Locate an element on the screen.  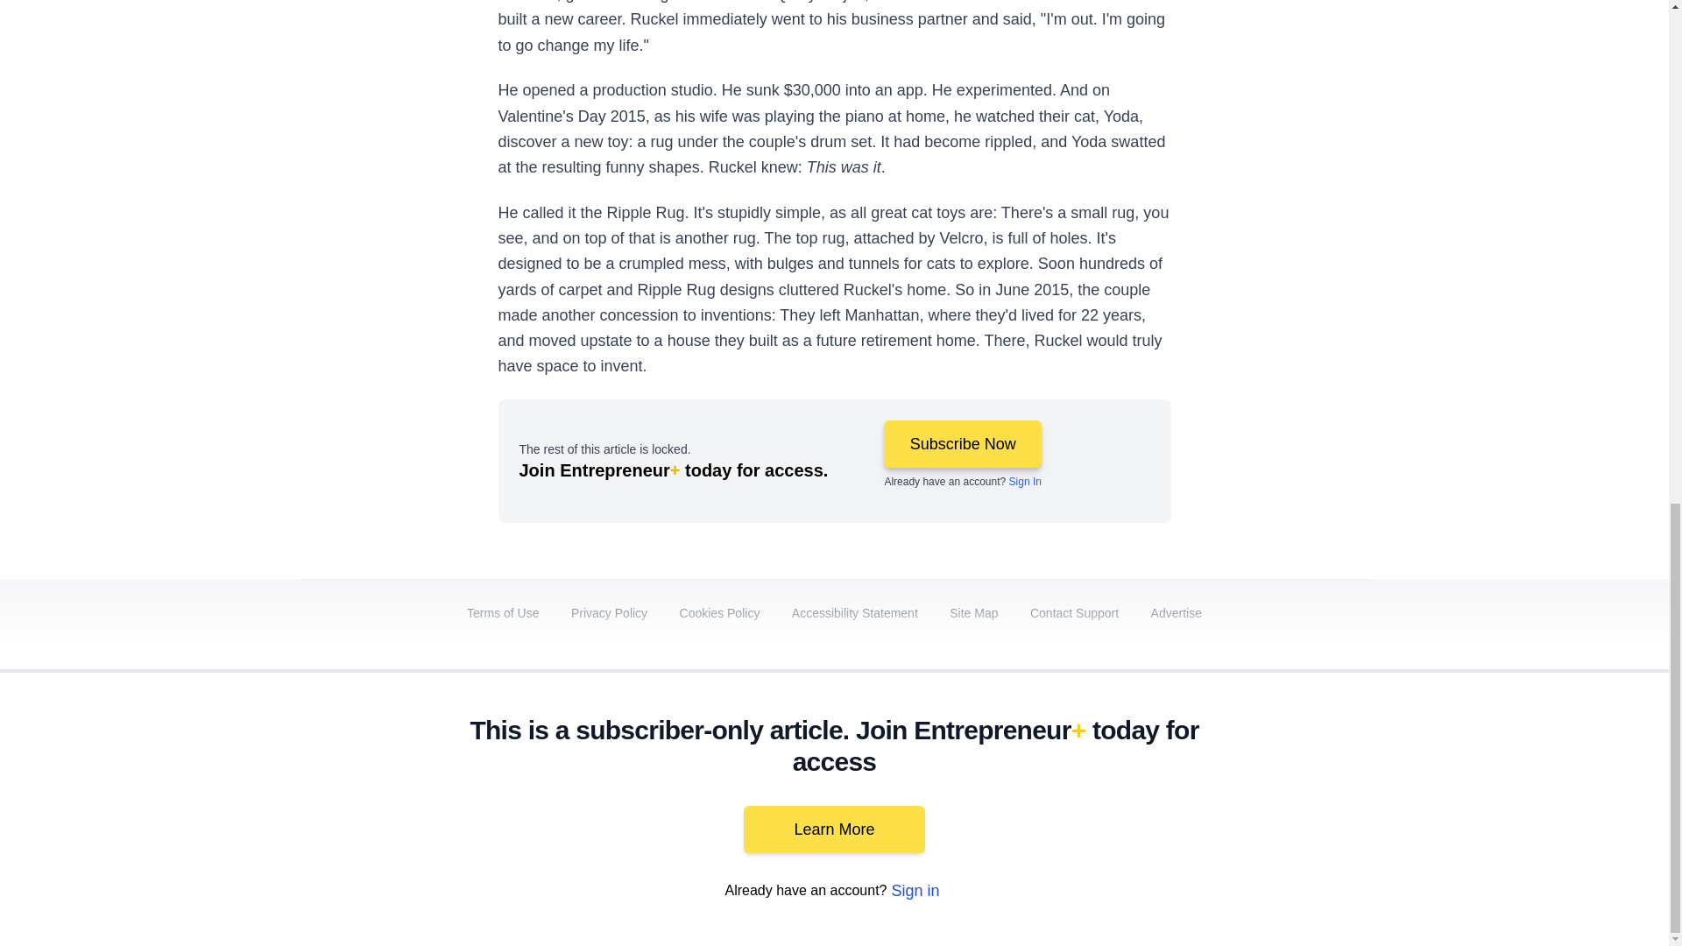
snapchat is located at coordinates (1296, 799).